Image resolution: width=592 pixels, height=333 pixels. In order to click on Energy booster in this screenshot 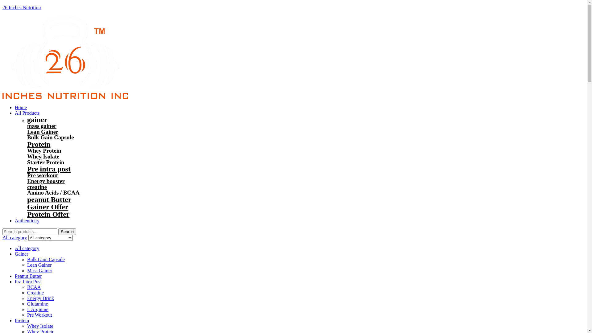, I will do `click(46, 181)`.